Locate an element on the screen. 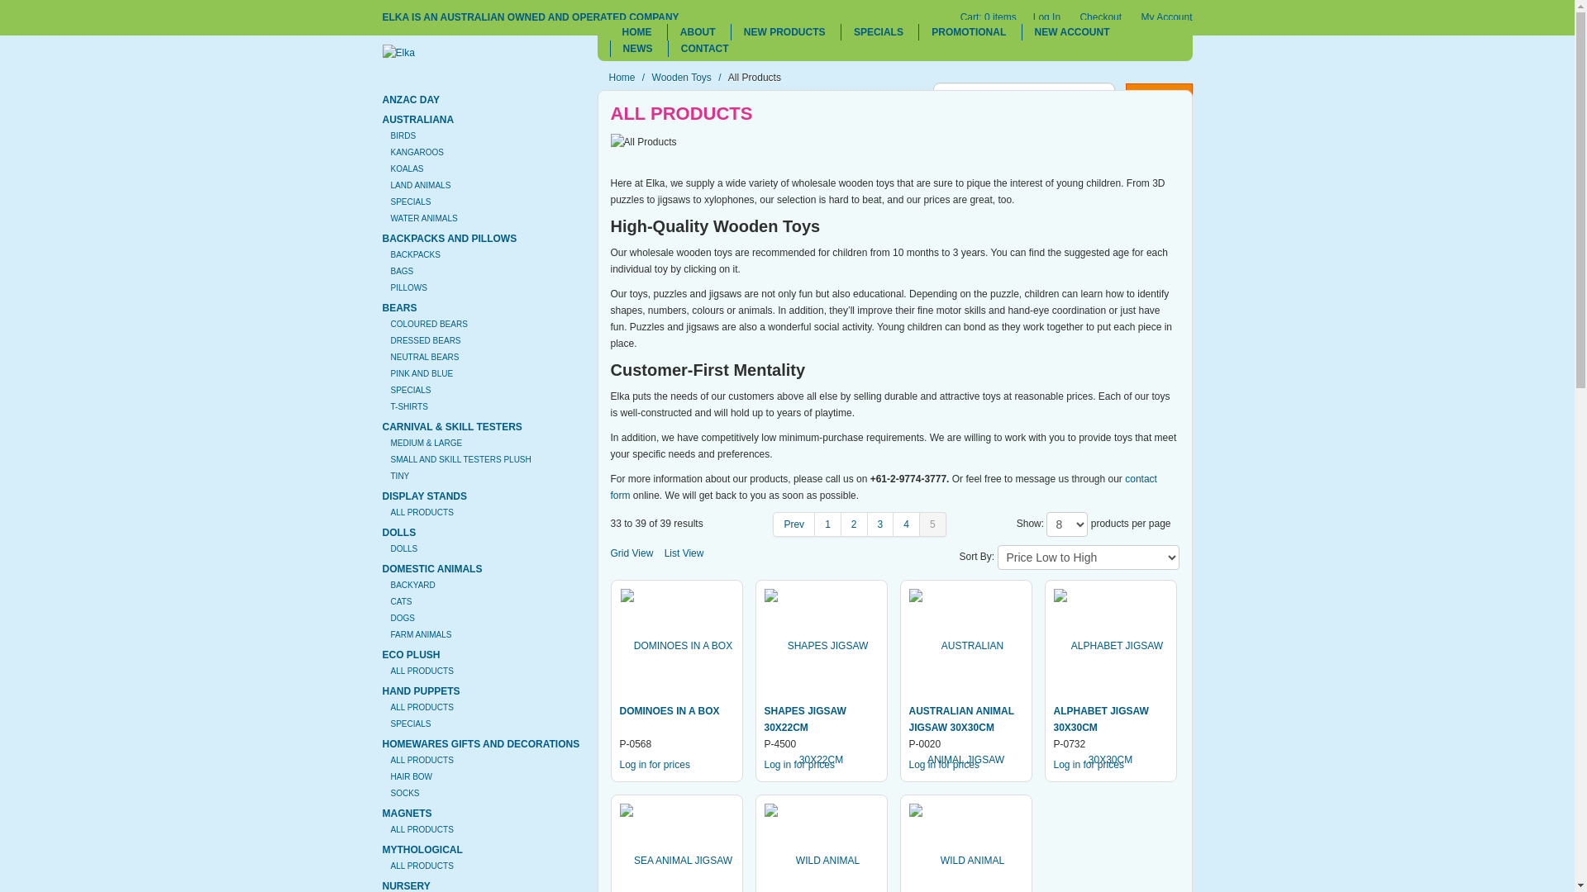  DRESSED BEARS is located at coordinates (425, 340).